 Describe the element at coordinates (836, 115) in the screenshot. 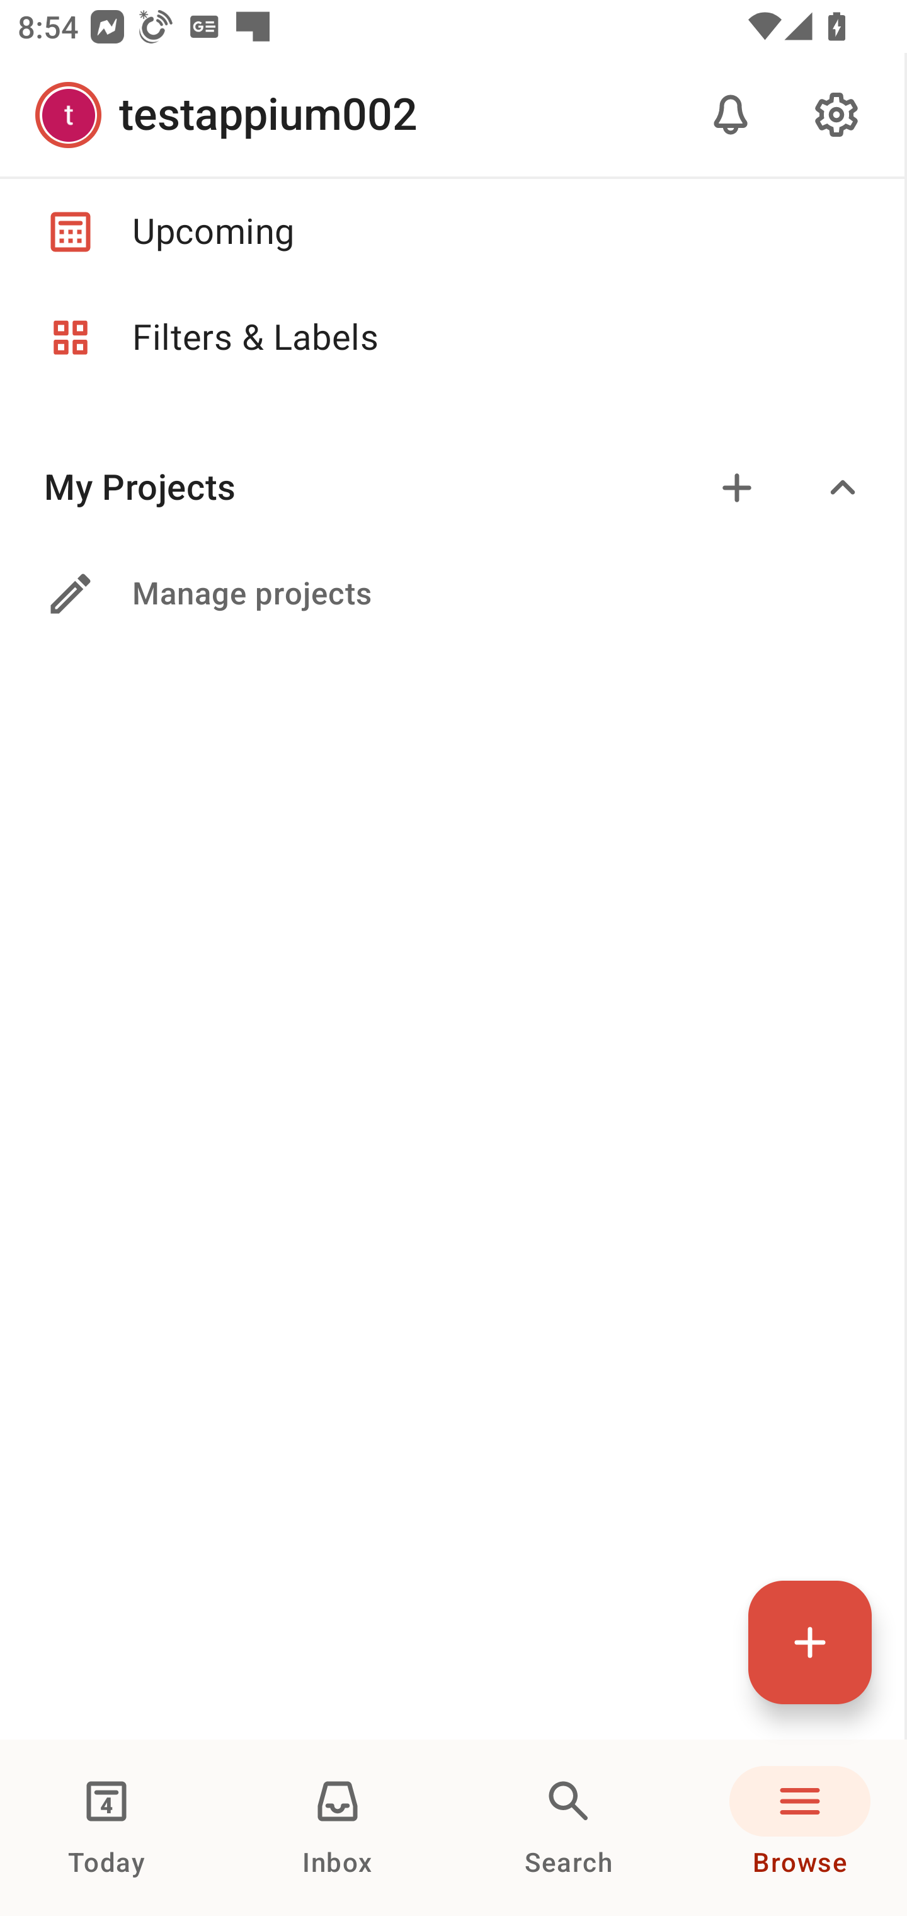

I see `Settings` at that location.